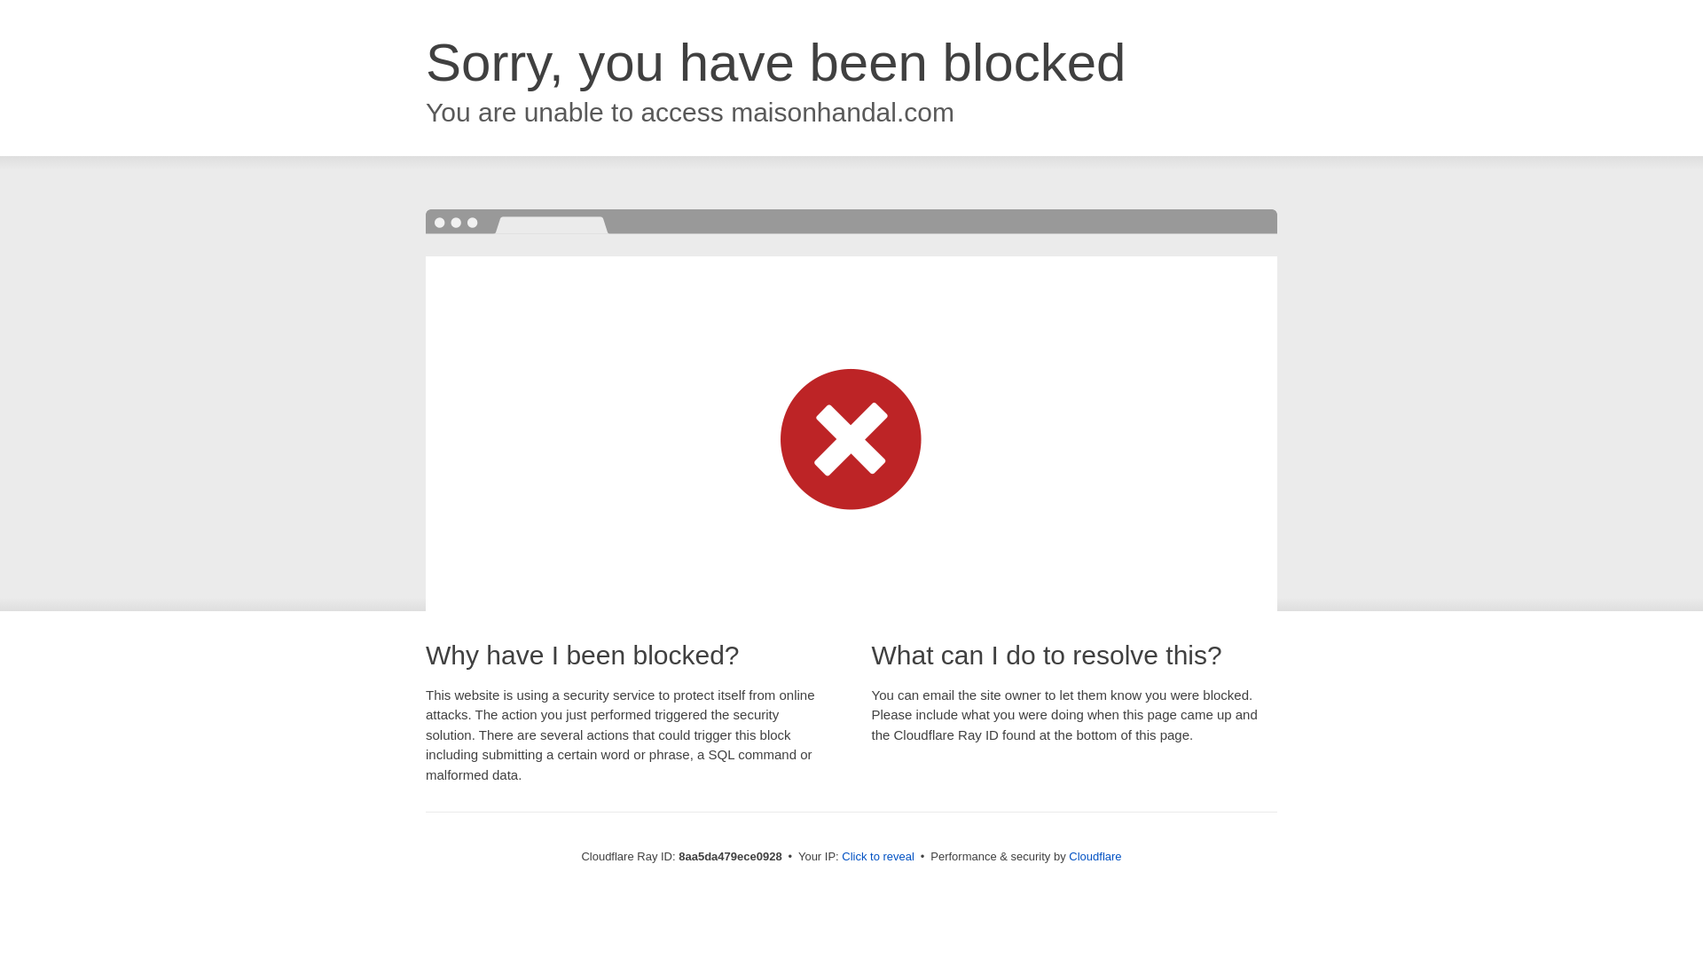 This screenshot has height=958, width=1703. Describe the element at coordinates (878, 857) in the screenshot. I see `Click to reveal` at that location.